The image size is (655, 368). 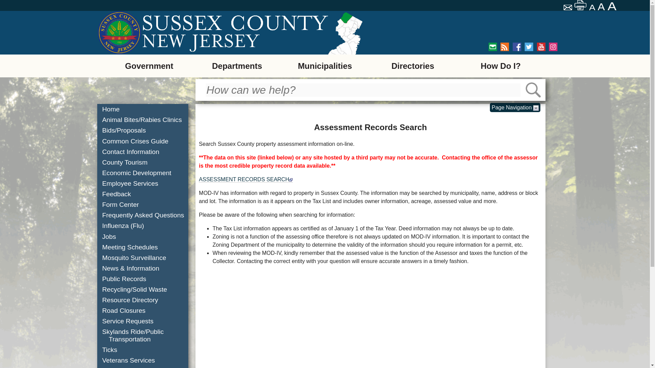 I want to click on Search Box, so click(x=363, y=90).